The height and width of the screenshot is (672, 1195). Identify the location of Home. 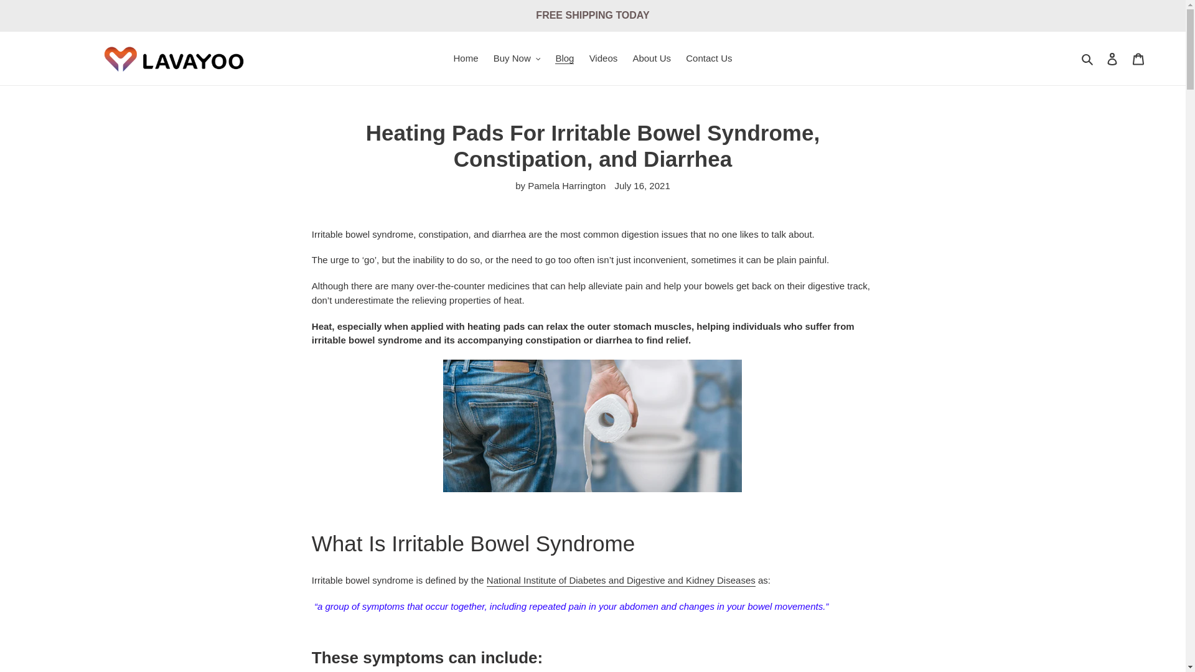
(466, 58).